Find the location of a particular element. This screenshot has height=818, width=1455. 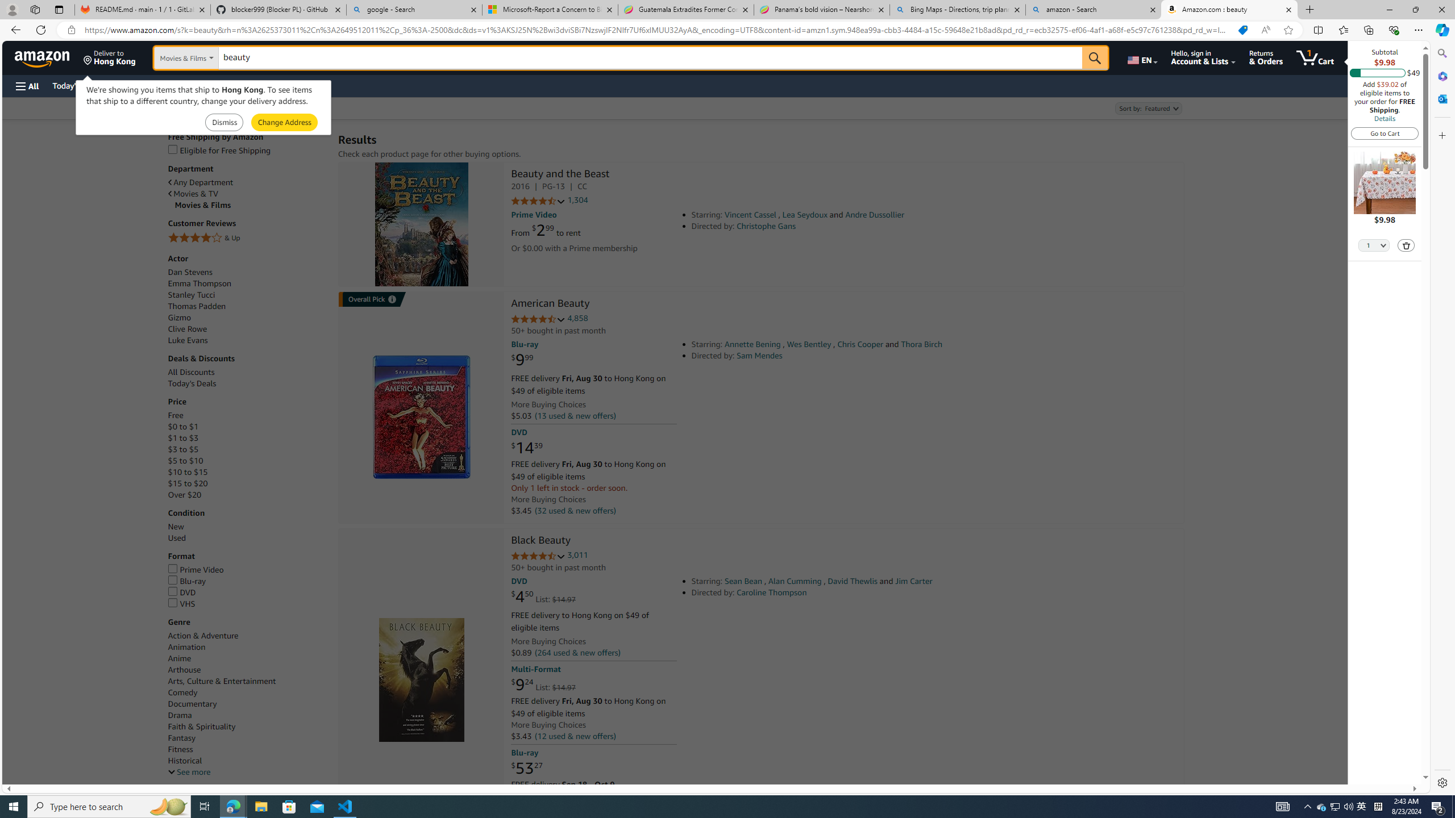

Emma Thompson is located at coordinates (247, 284).